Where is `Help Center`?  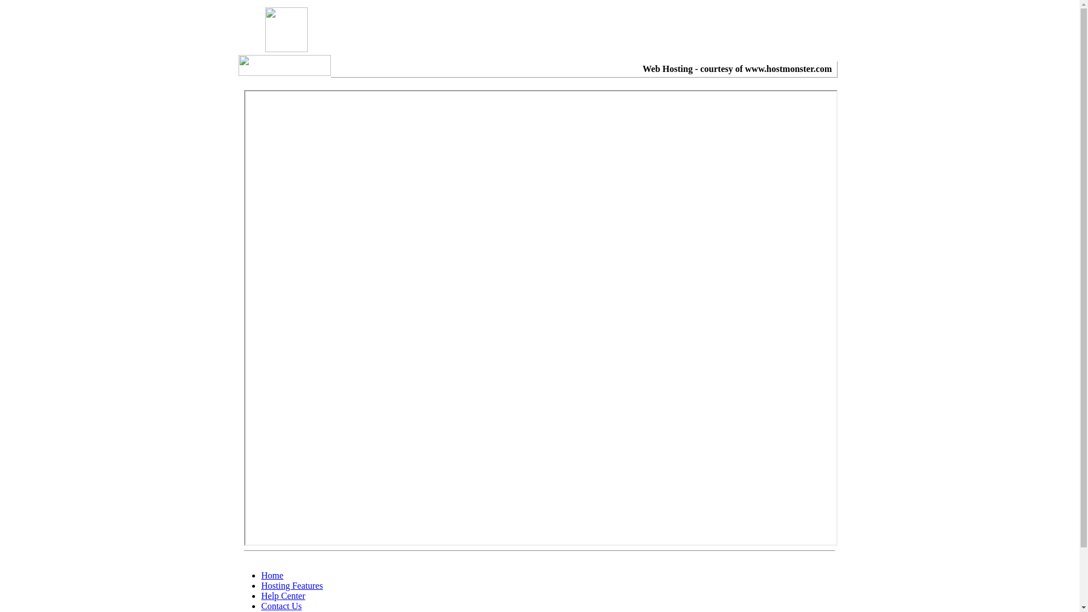 Help Center is located at coordinates (283, 596).